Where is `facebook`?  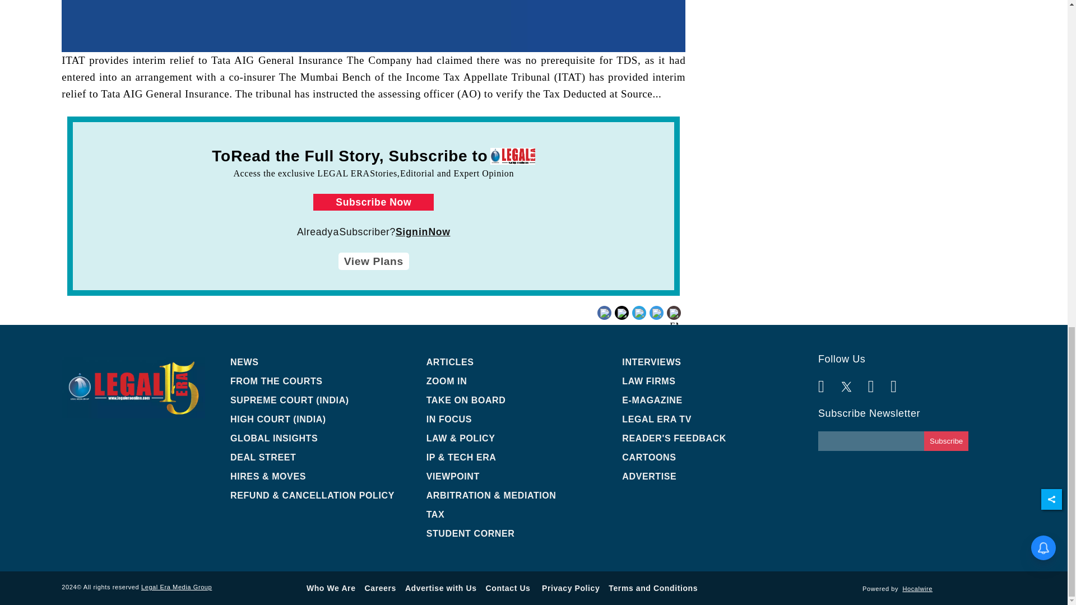 facebook is located at coordinates (625, 322).